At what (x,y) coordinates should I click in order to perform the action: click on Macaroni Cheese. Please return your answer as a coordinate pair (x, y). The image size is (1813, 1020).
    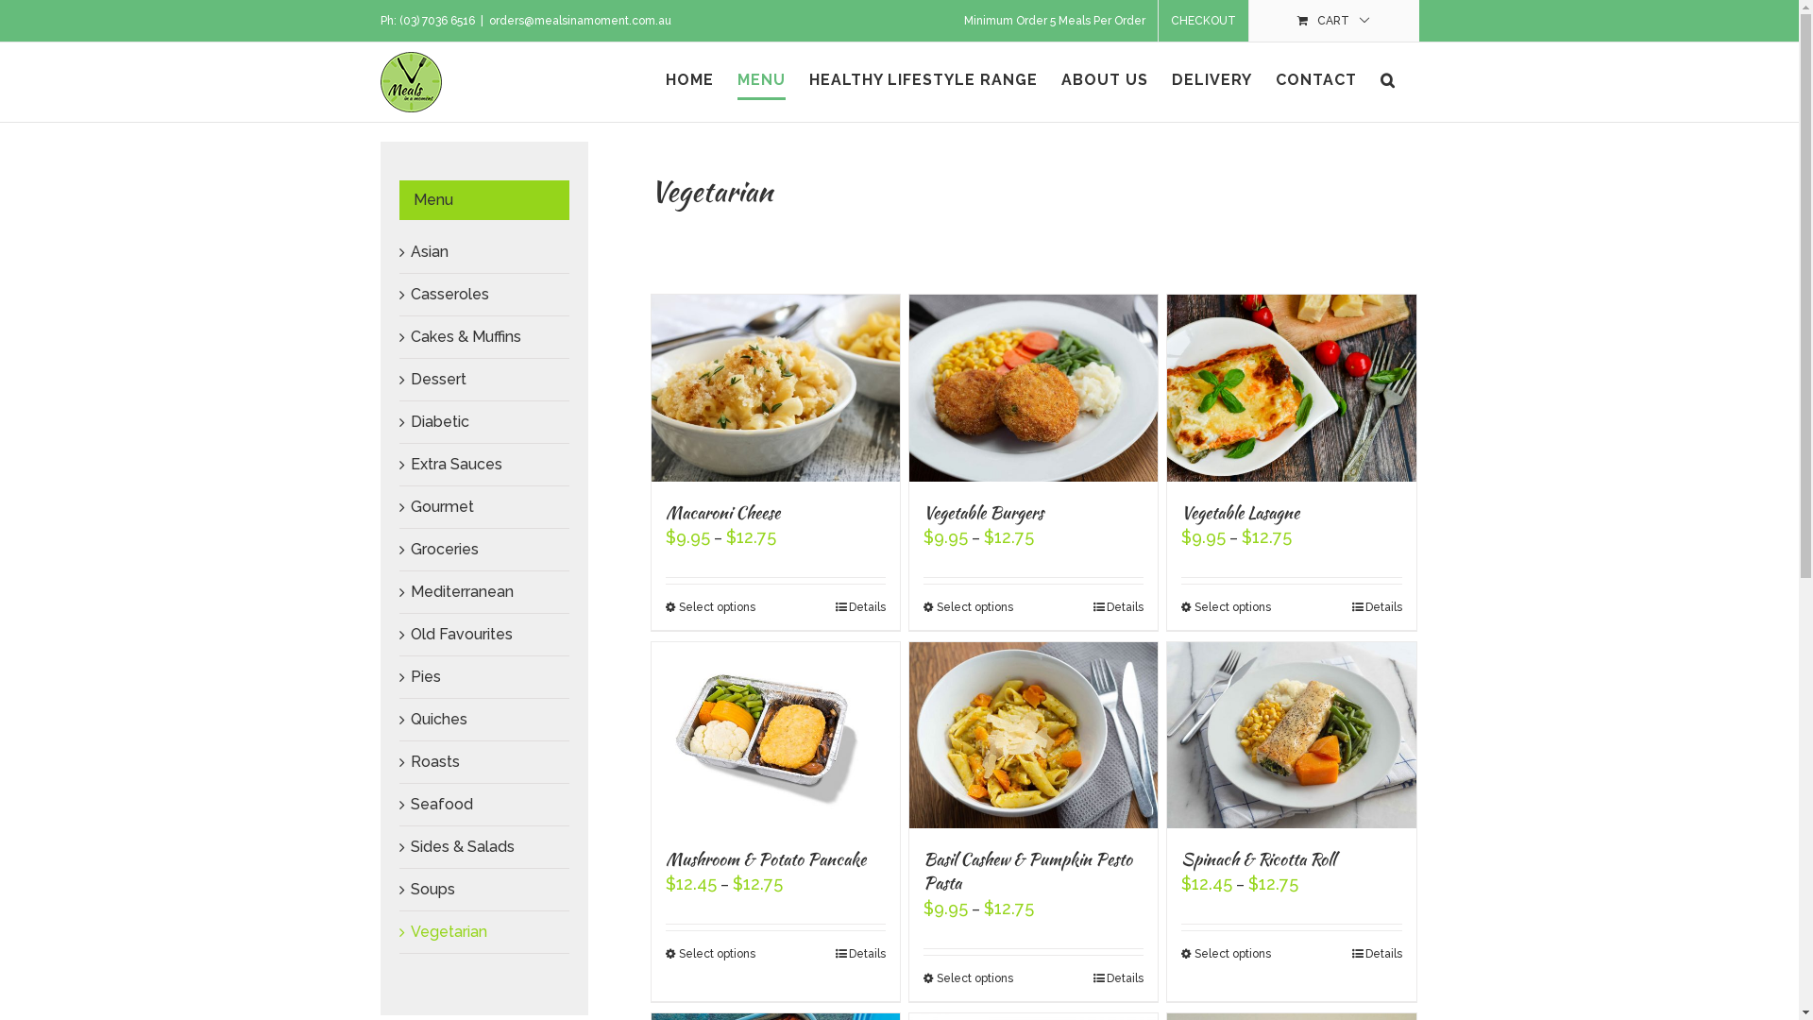
    Looking at the image, I should click on (721, 512).